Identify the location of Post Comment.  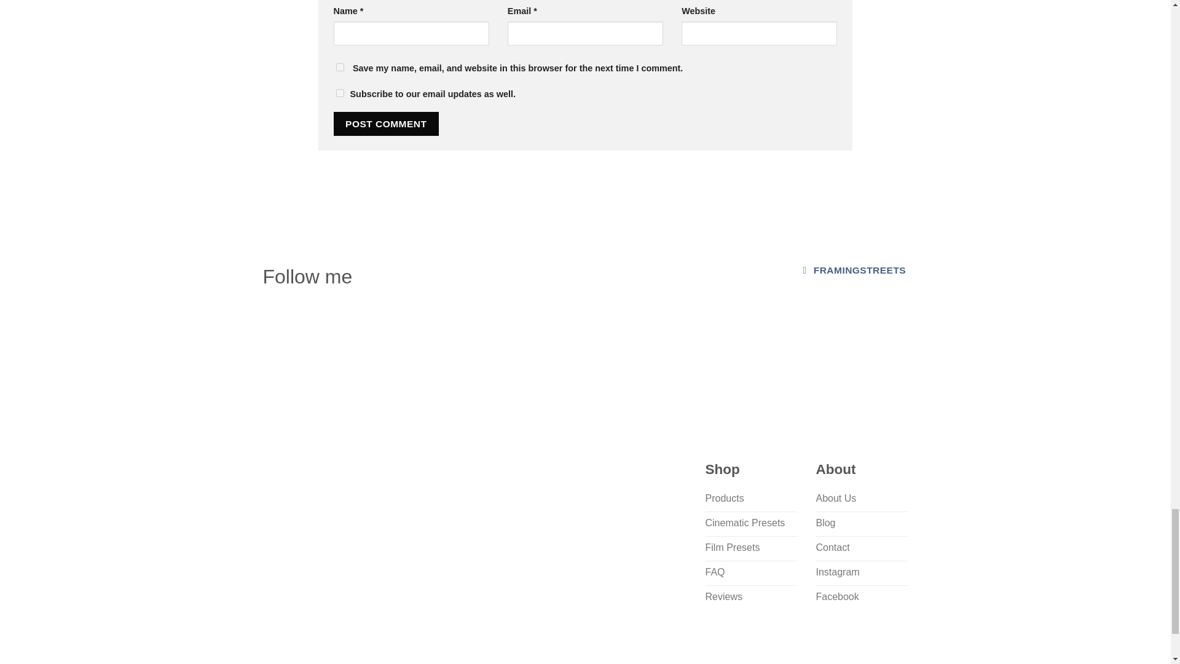
(386, 124).